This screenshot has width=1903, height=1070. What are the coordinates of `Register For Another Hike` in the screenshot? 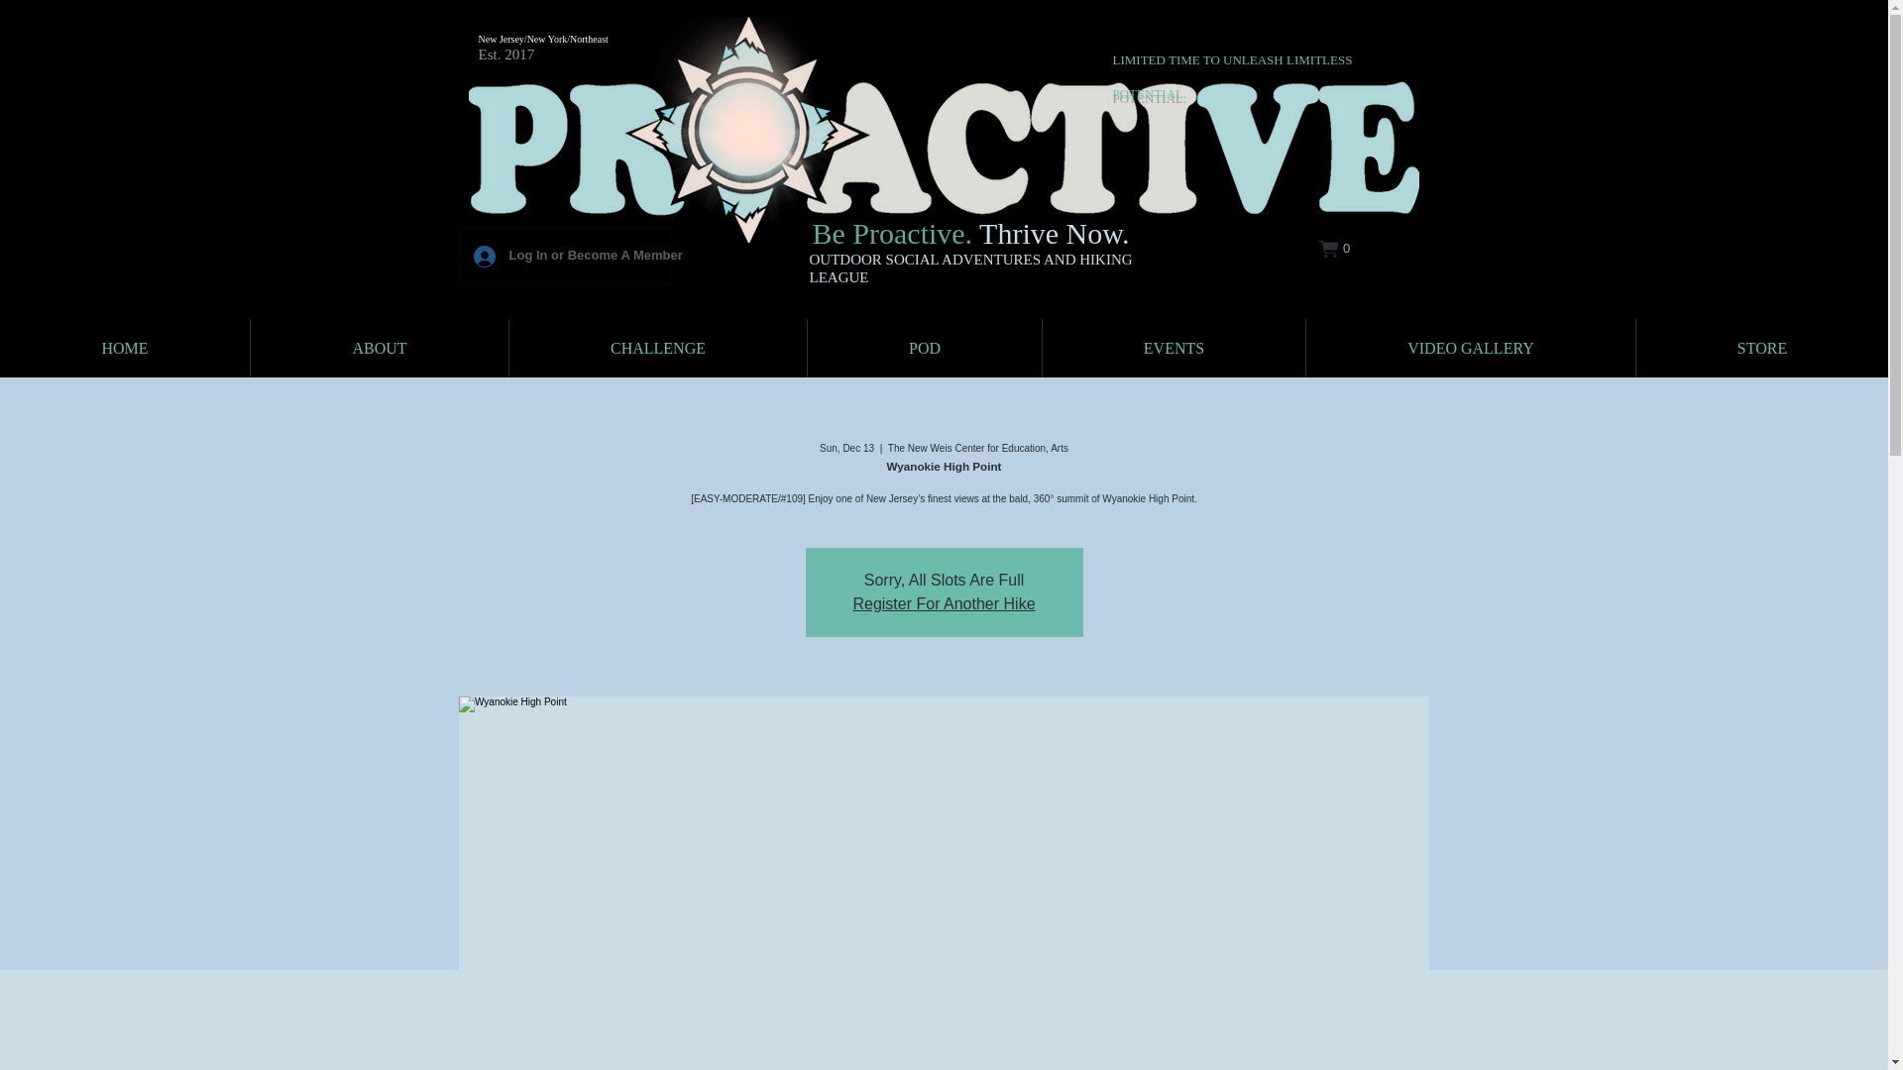 It's located at (944, 602).